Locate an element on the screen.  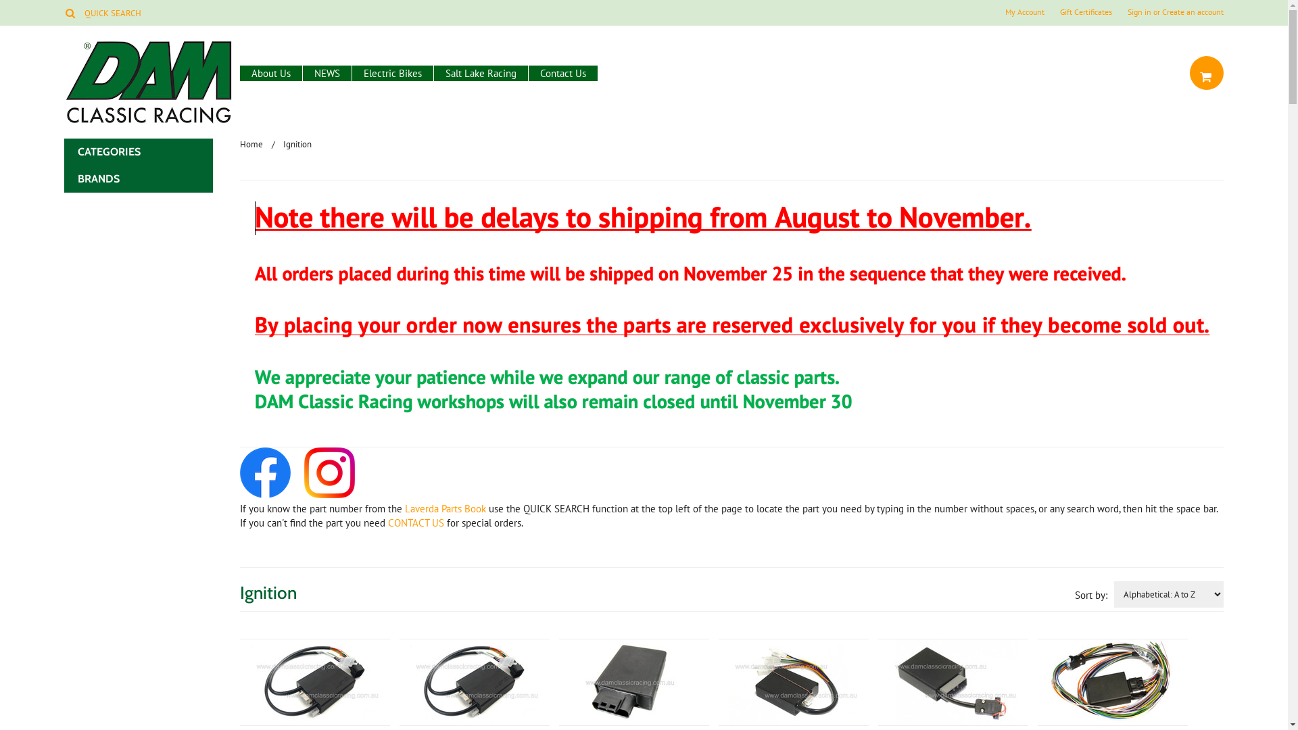
View Cart is located at coordinates (1207, 73).